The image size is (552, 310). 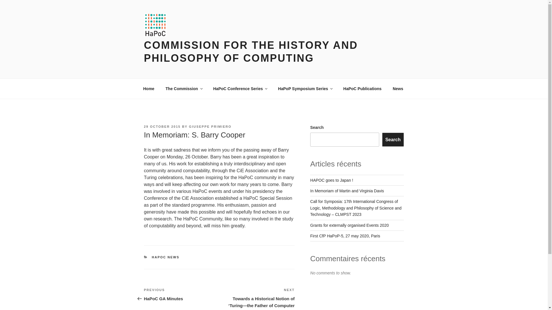 What do you see at coordinates (210, 127) in the screenshot?
I see `HaPoC Conference Series` at bounding box center [210, 127].